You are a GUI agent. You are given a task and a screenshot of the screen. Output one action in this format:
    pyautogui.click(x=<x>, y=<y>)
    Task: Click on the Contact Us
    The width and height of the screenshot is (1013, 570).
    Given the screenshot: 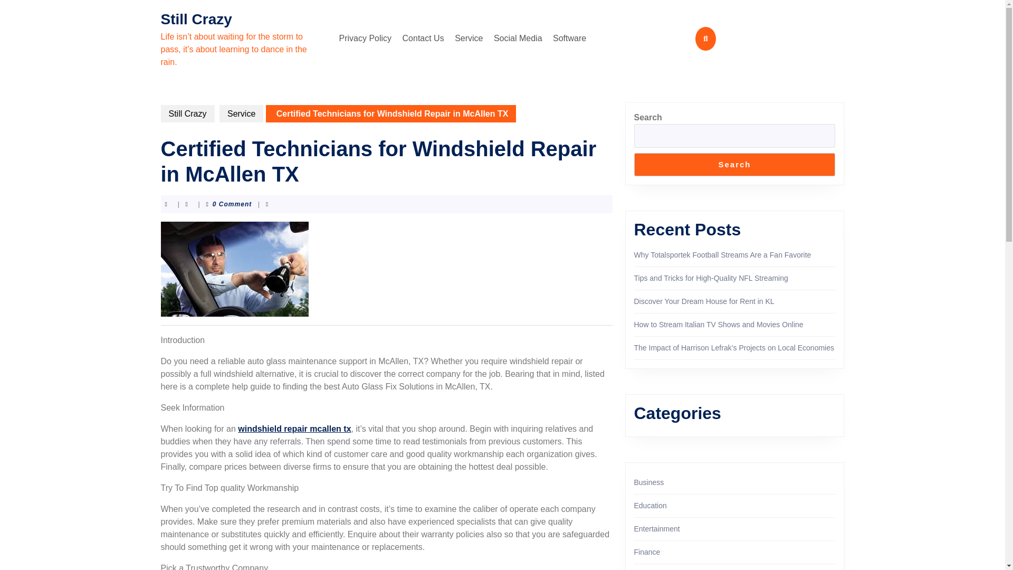 What is the action you would take?
    pyautogui.click(x=423, y=38)
    